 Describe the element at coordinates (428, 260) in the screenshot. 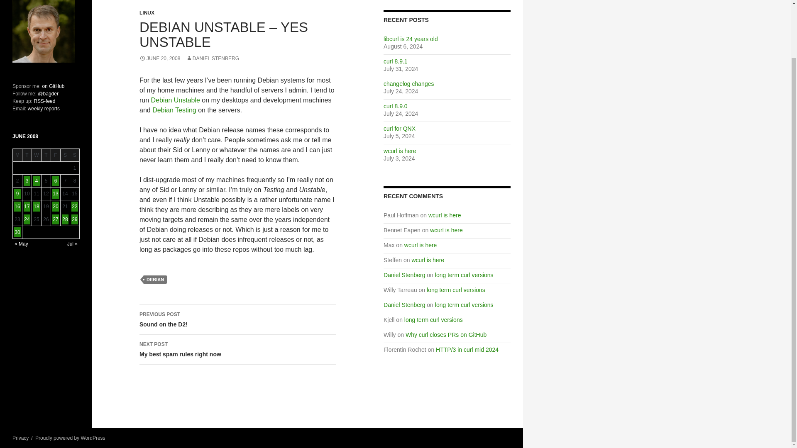

I see `wcurl is here` at that location.